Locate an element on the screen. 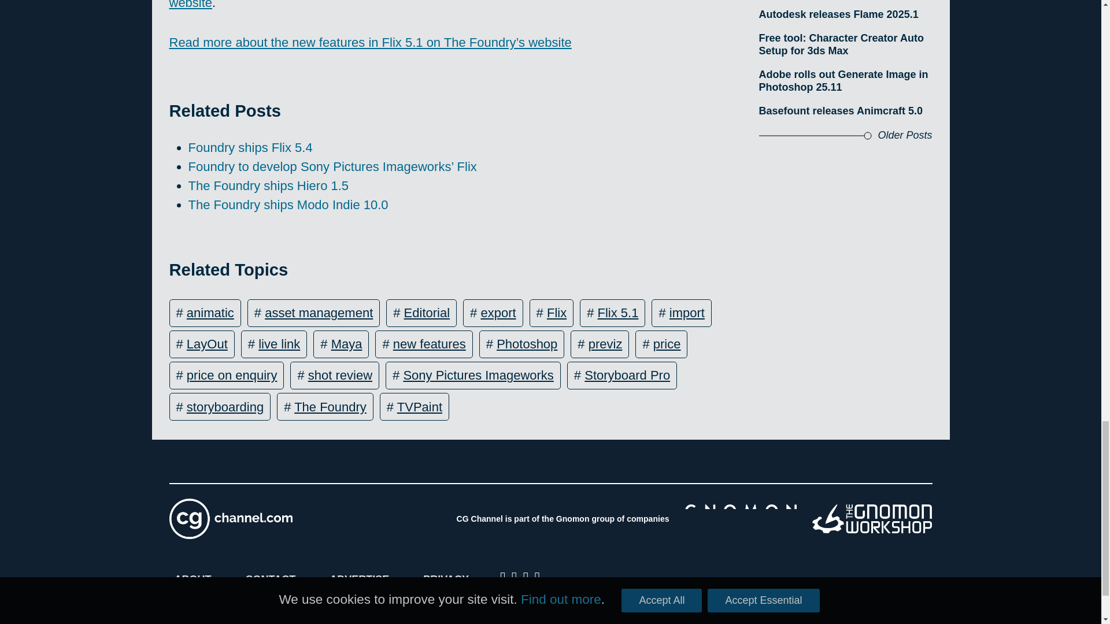  The Foundry ships Modo Indie 10.0 is located at coordinates (288, 205).